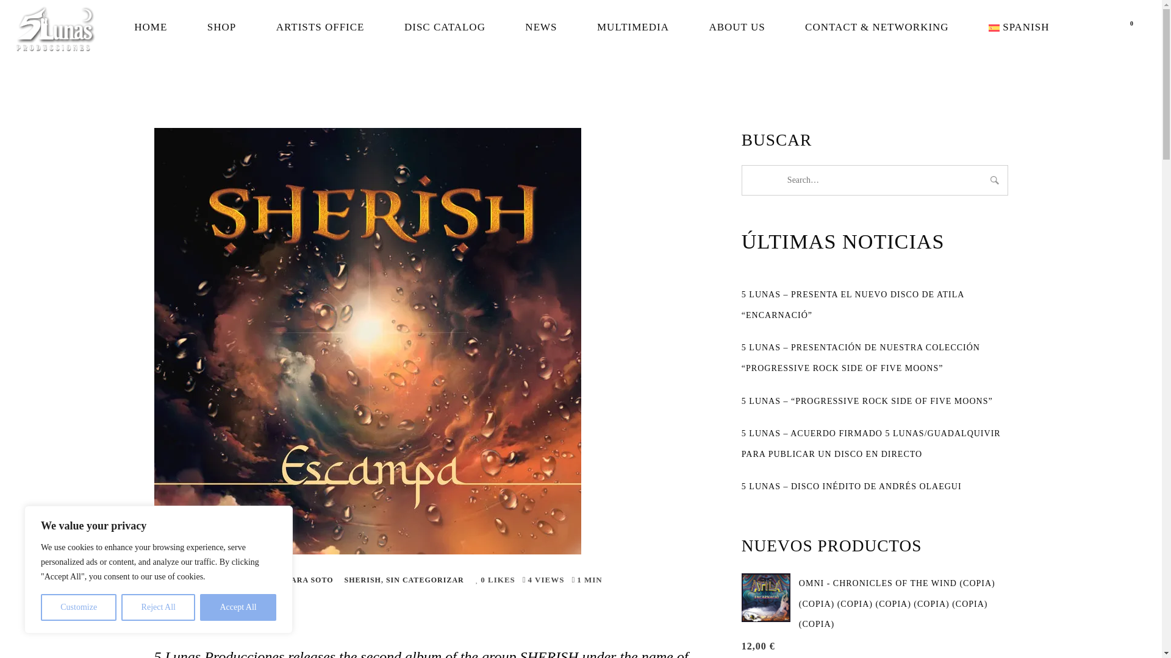 This screenshot has width=1171, height=658. Describe the element at coordinates (445, 27) in the screenshot. I see `DISC CATALOG` at that location.